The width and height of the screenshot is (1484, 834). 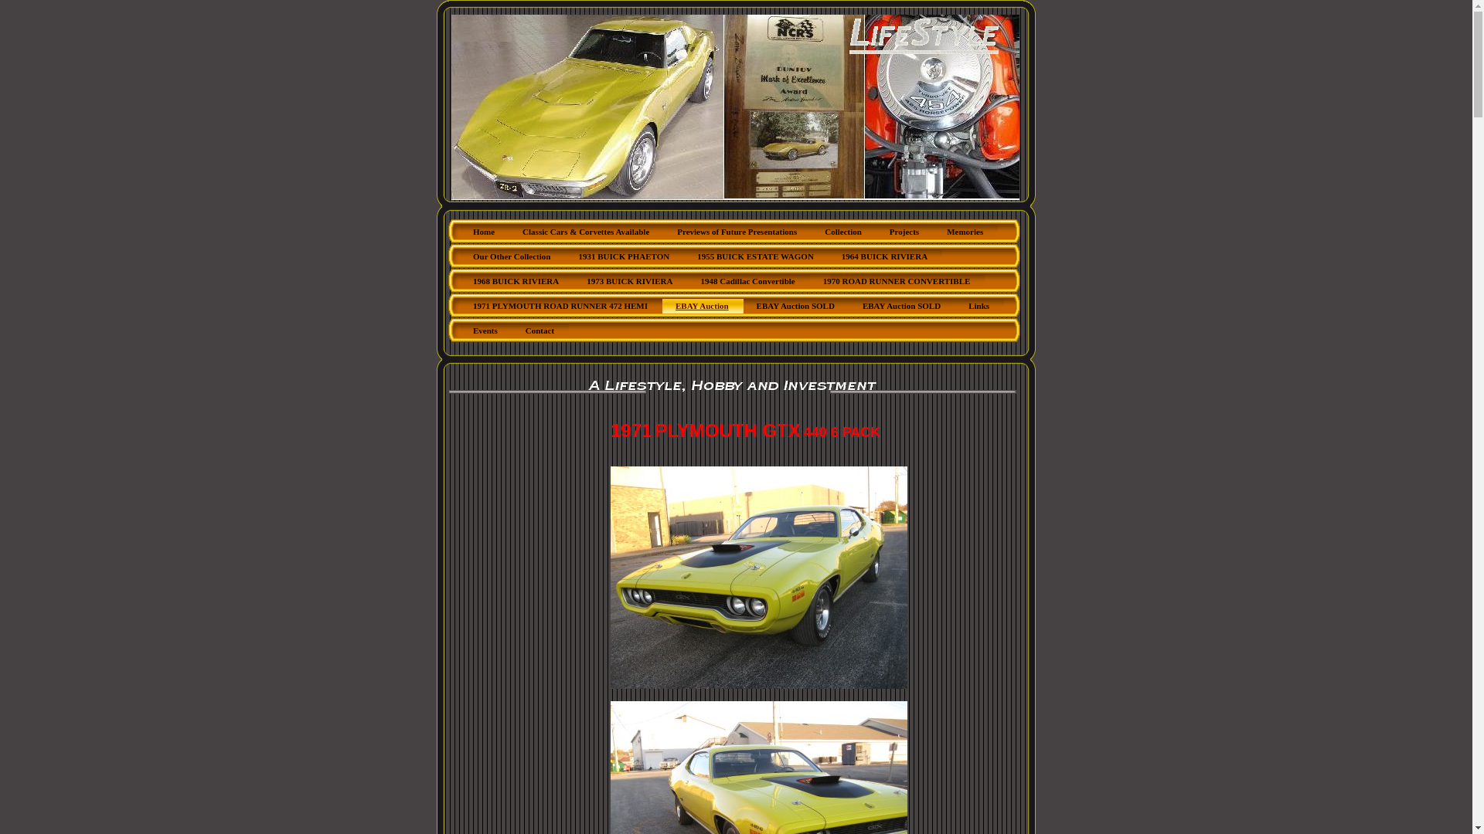 I want to click on 1964 BUICK RIVIERA, so click(x=886, y=258).